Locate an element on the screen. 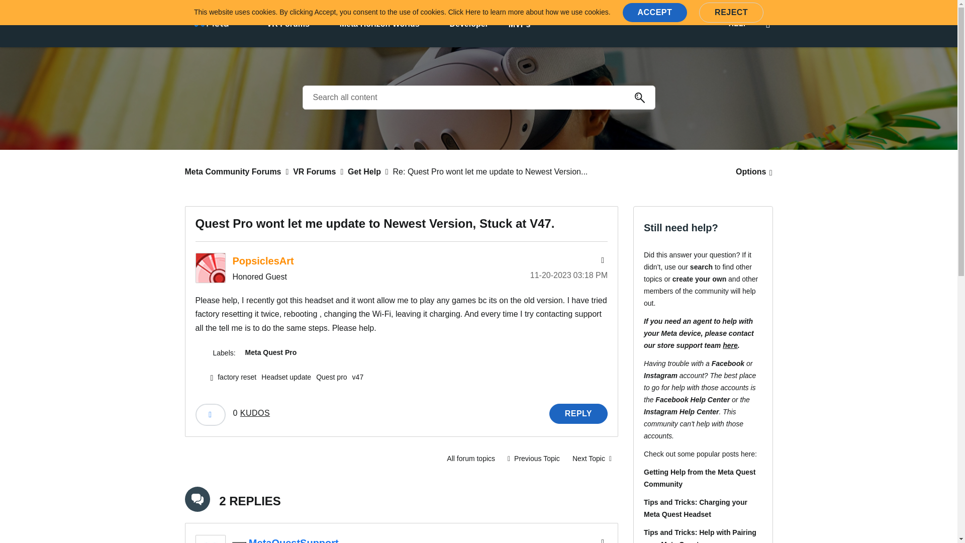  REJECT is located at coordinates (731, 13).